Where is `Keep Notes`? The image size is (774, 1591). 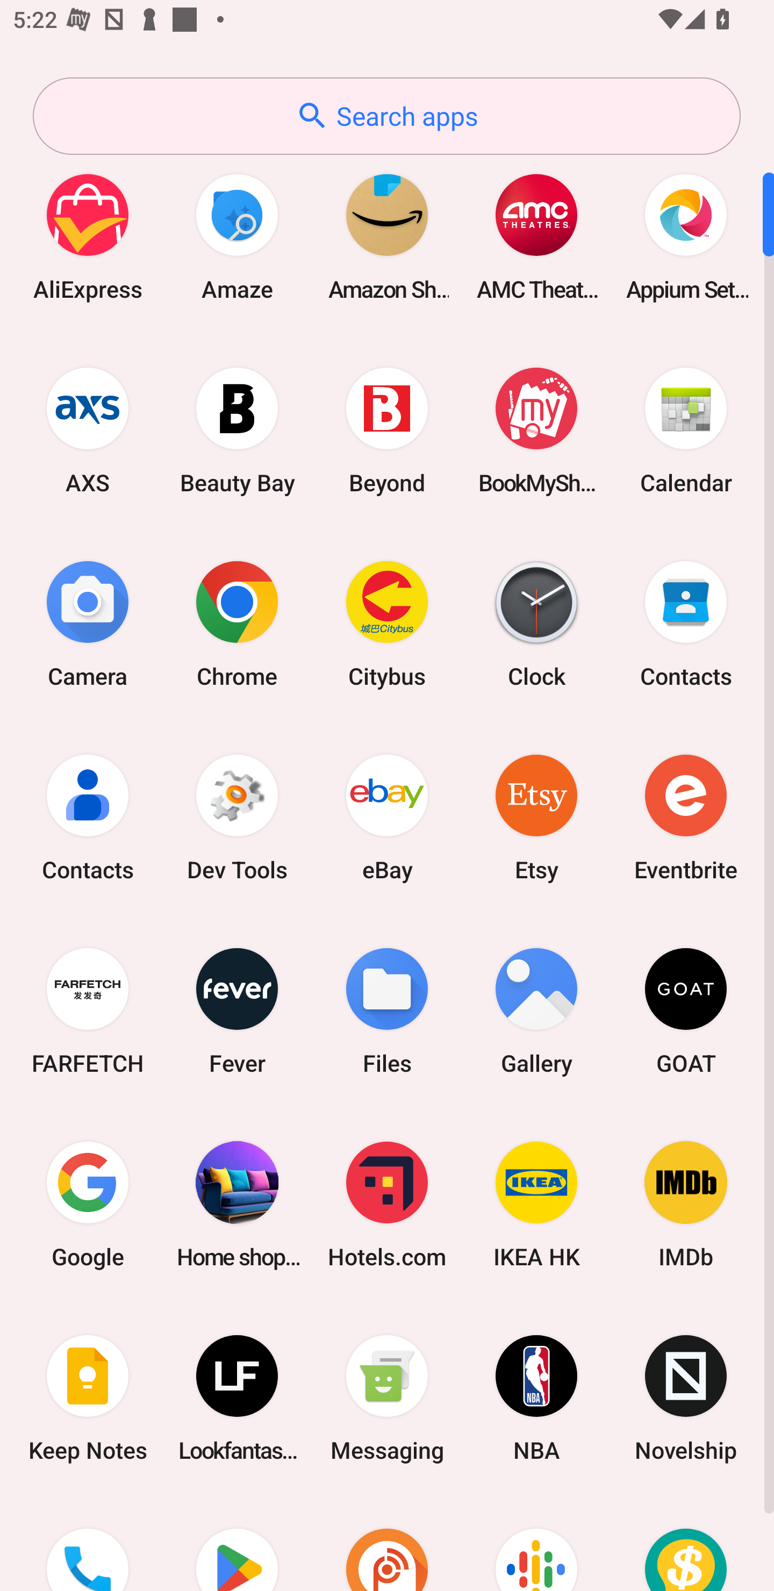 Keep Notes is located at coordinates (88, 1399).